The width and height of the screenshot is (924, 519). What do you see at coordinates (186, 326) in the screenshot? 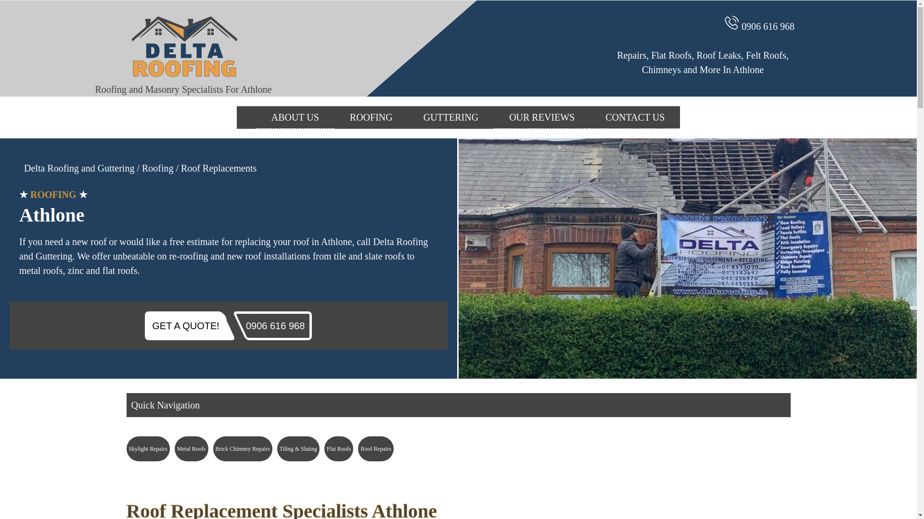
I see `GET A QUOTE!` at bounding box center [186, 326].